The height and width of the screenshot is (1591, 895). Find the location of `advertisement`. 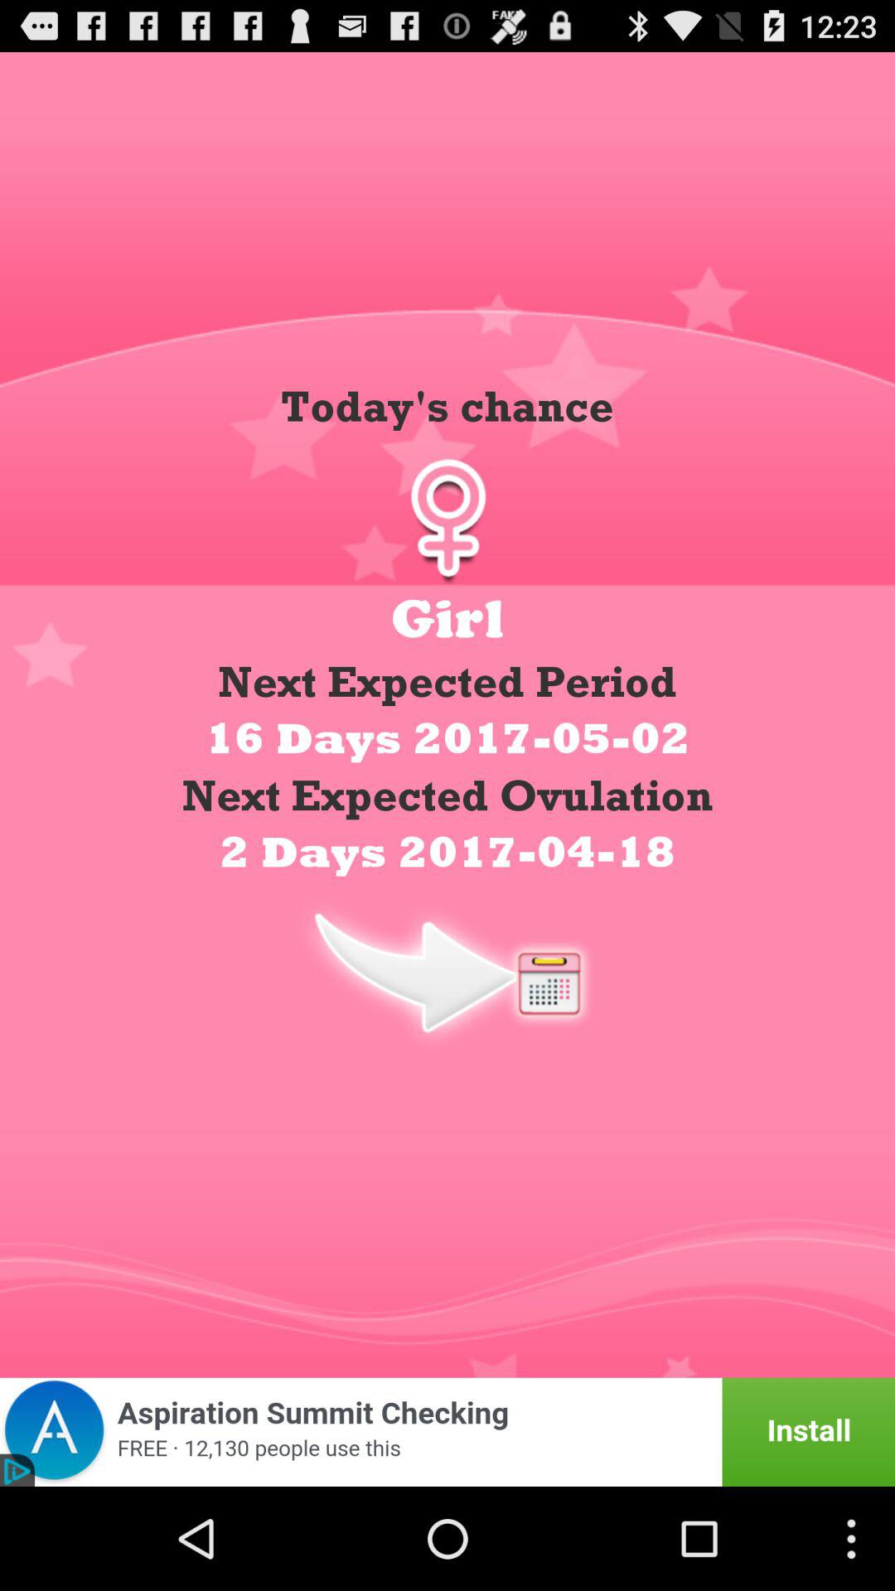

advertisement is located at coordinates (447, 1432).